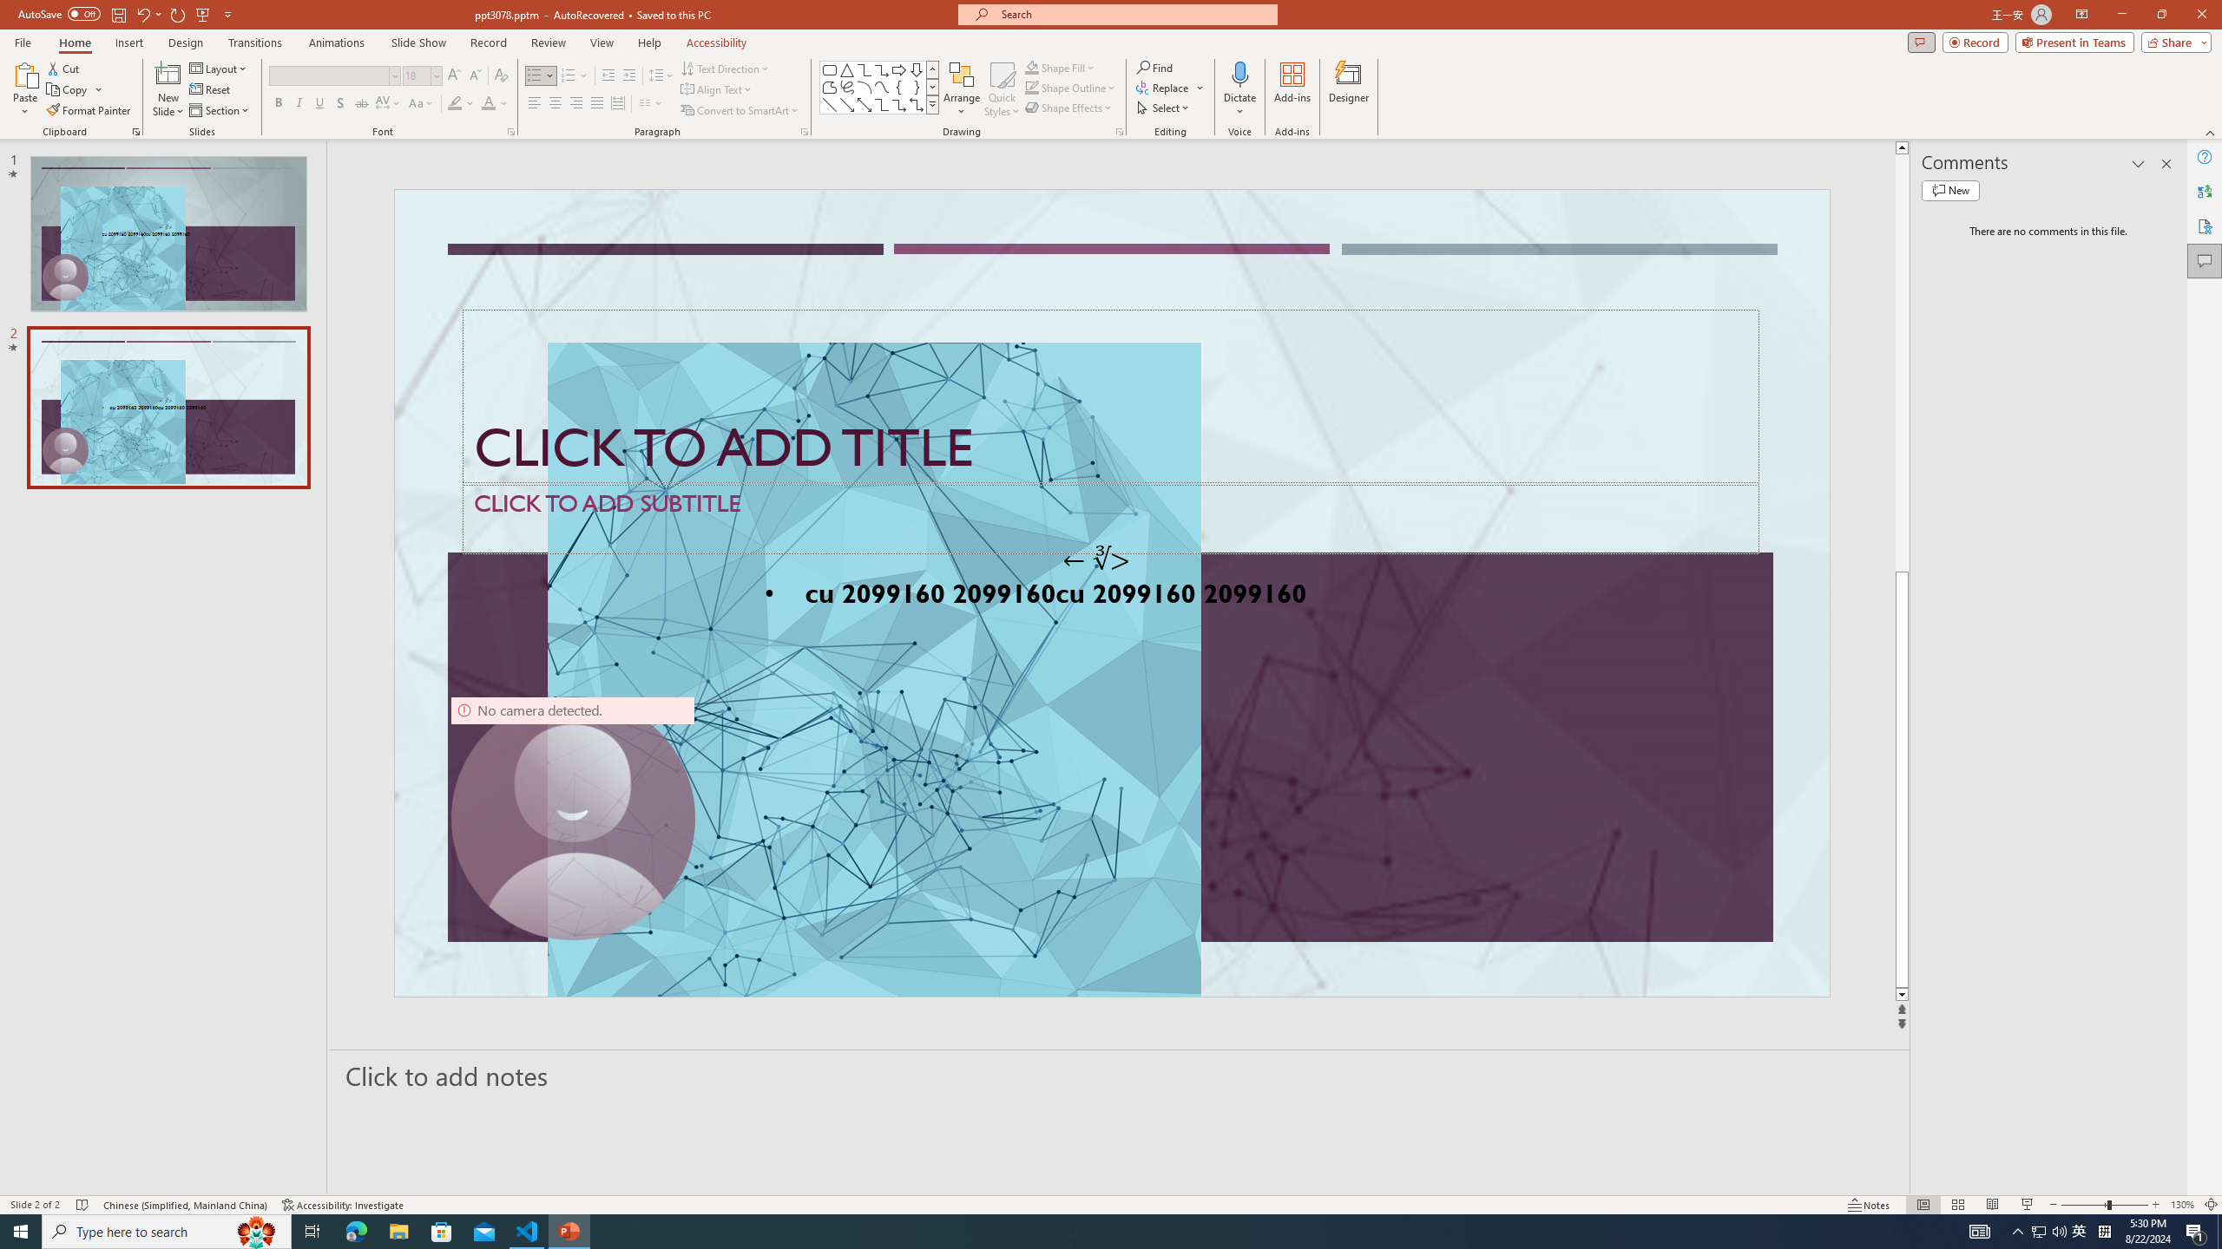  Describe the element at coordinates (899, 104) in the screenshot. I see `Connector: Elbow Arrow` at that location.